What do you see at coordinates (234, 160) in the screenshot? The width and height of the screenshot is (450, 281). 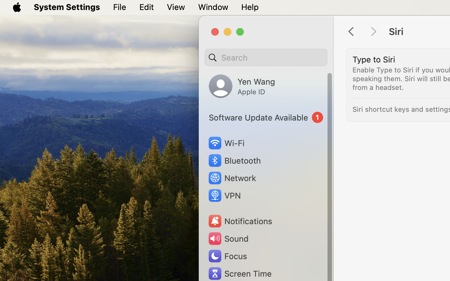 I see `Bluetooth` at bounding box center [234, 160].